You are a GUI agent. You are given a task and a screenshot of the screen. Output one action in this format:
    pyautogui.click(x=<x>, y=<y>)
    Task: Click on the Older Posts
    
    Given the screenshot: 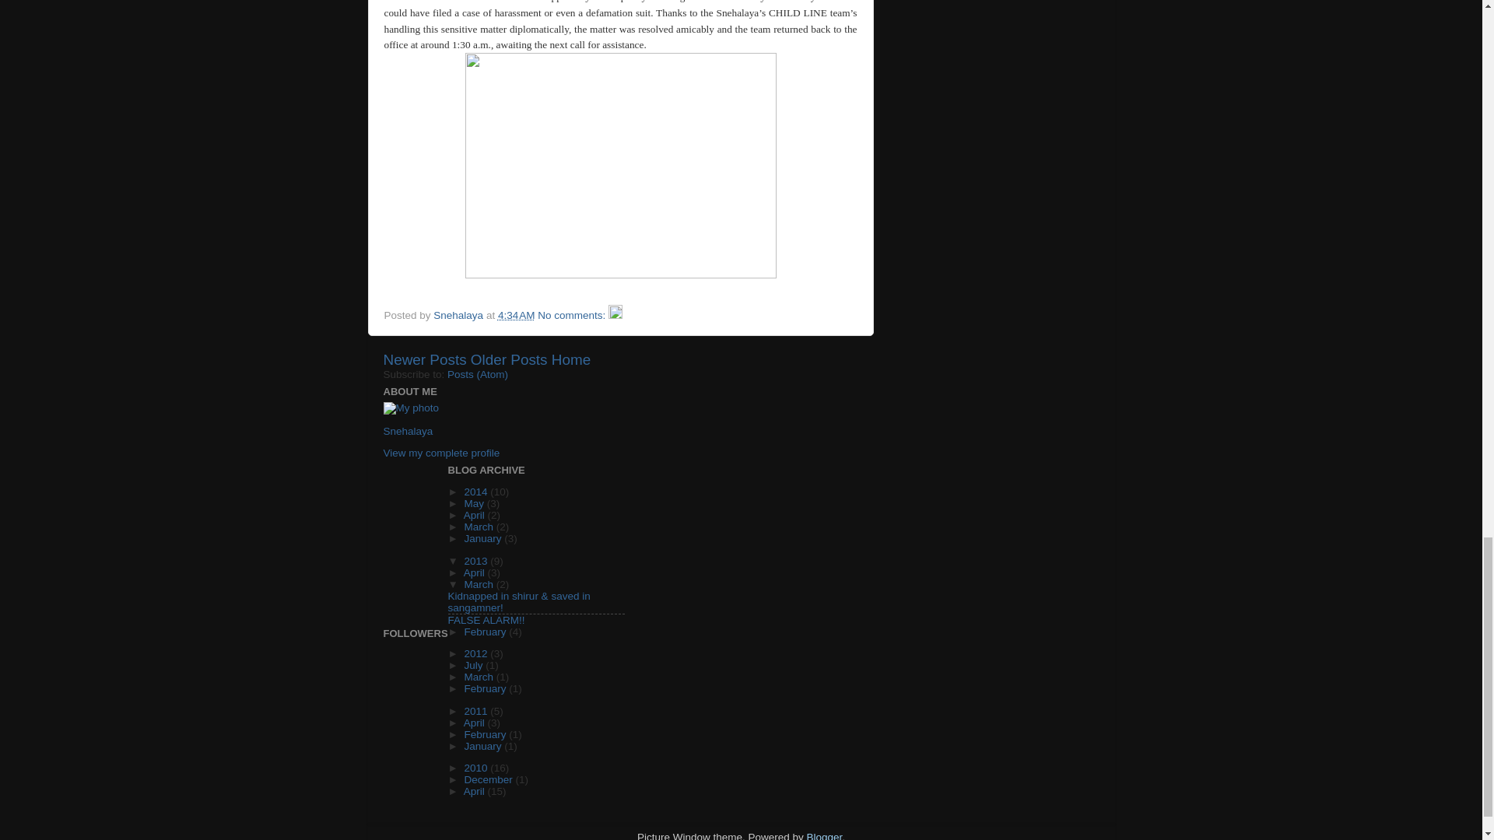 What is the action you would take?
    pyautogui.click(x=509, y=359)
    